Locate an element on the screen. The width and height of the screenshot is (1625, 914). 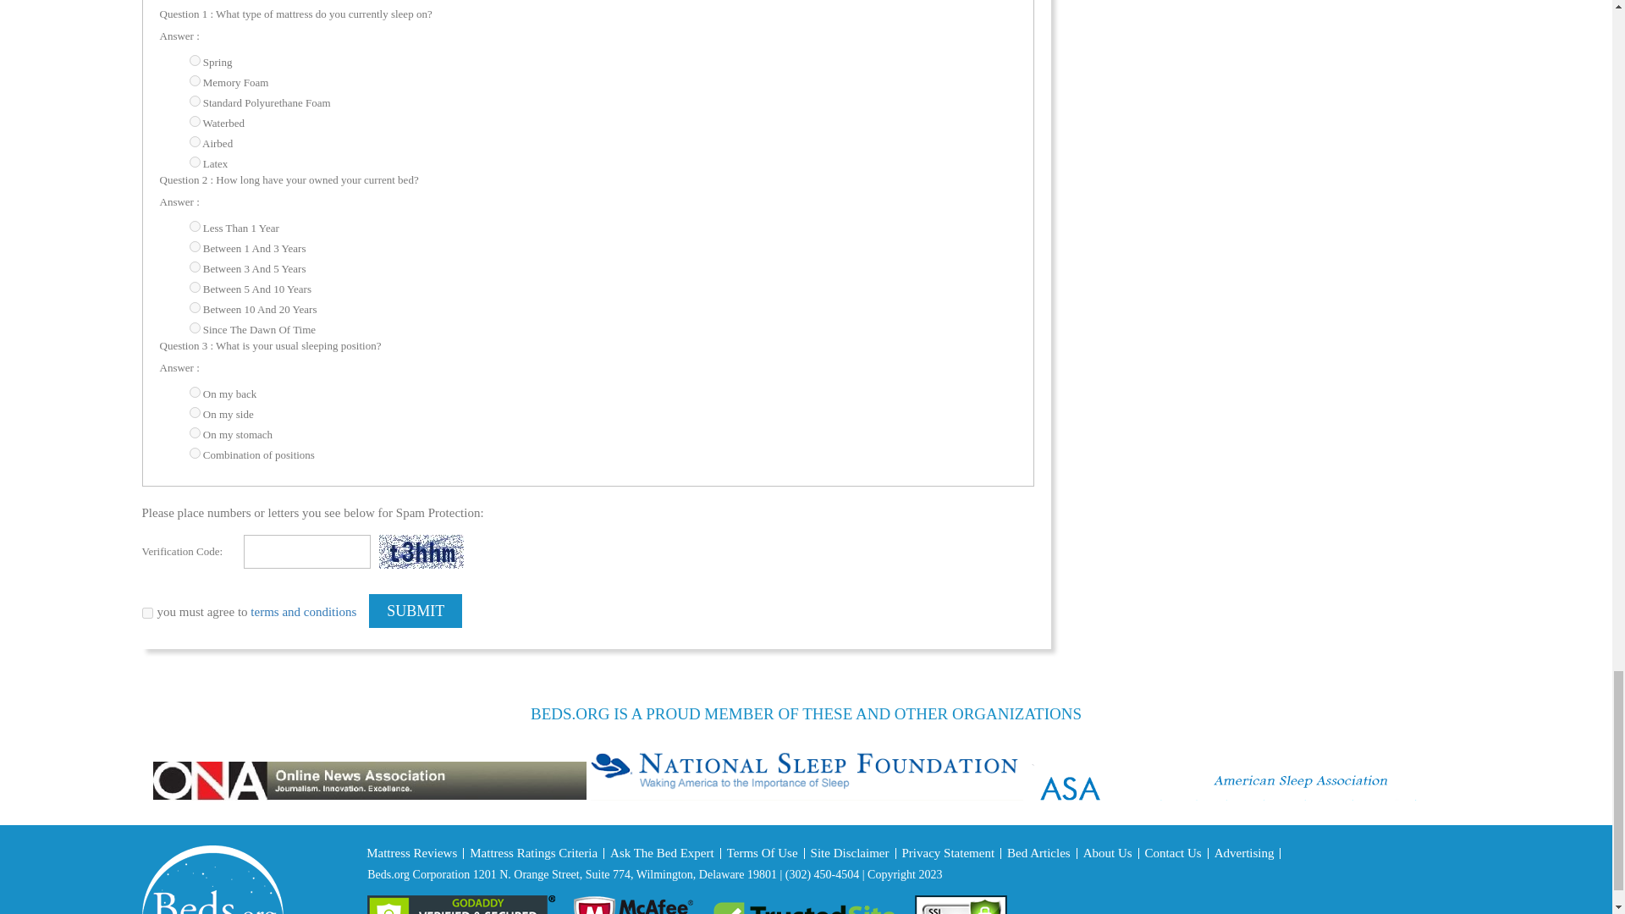
24 is located at coordinates (195, 102).